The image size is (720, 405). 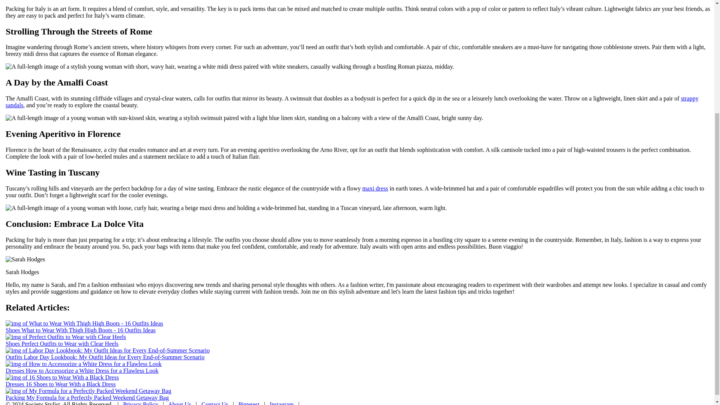 I want to click on Packing, so click(x=16, y=397).